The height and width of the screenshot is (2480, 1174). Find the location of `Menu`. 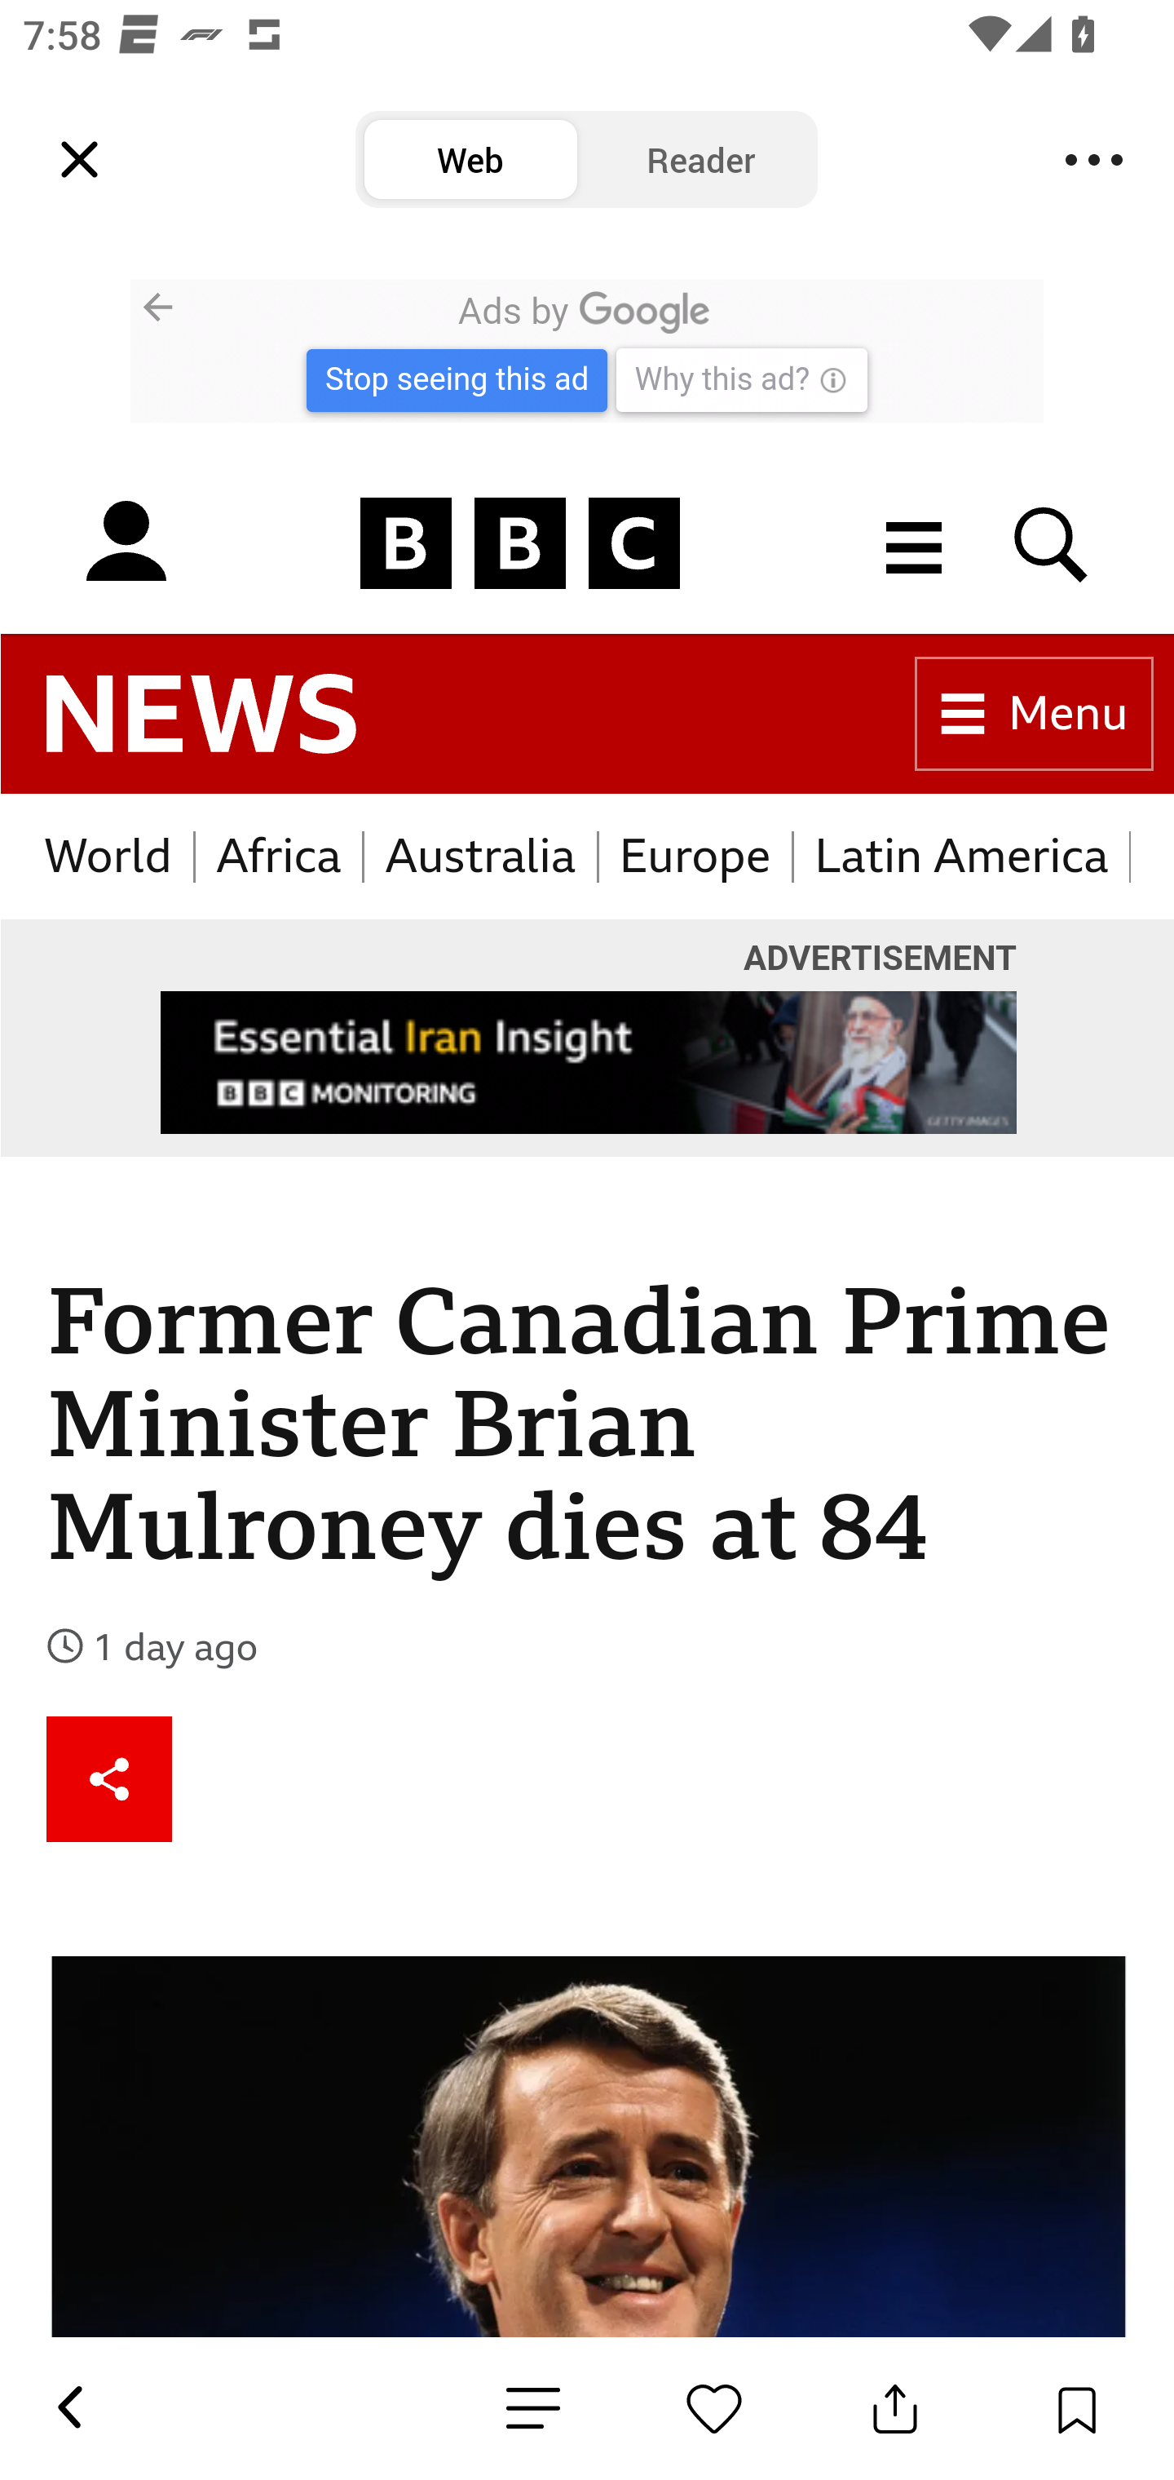

Menu is located at coordinates (1094, 160).